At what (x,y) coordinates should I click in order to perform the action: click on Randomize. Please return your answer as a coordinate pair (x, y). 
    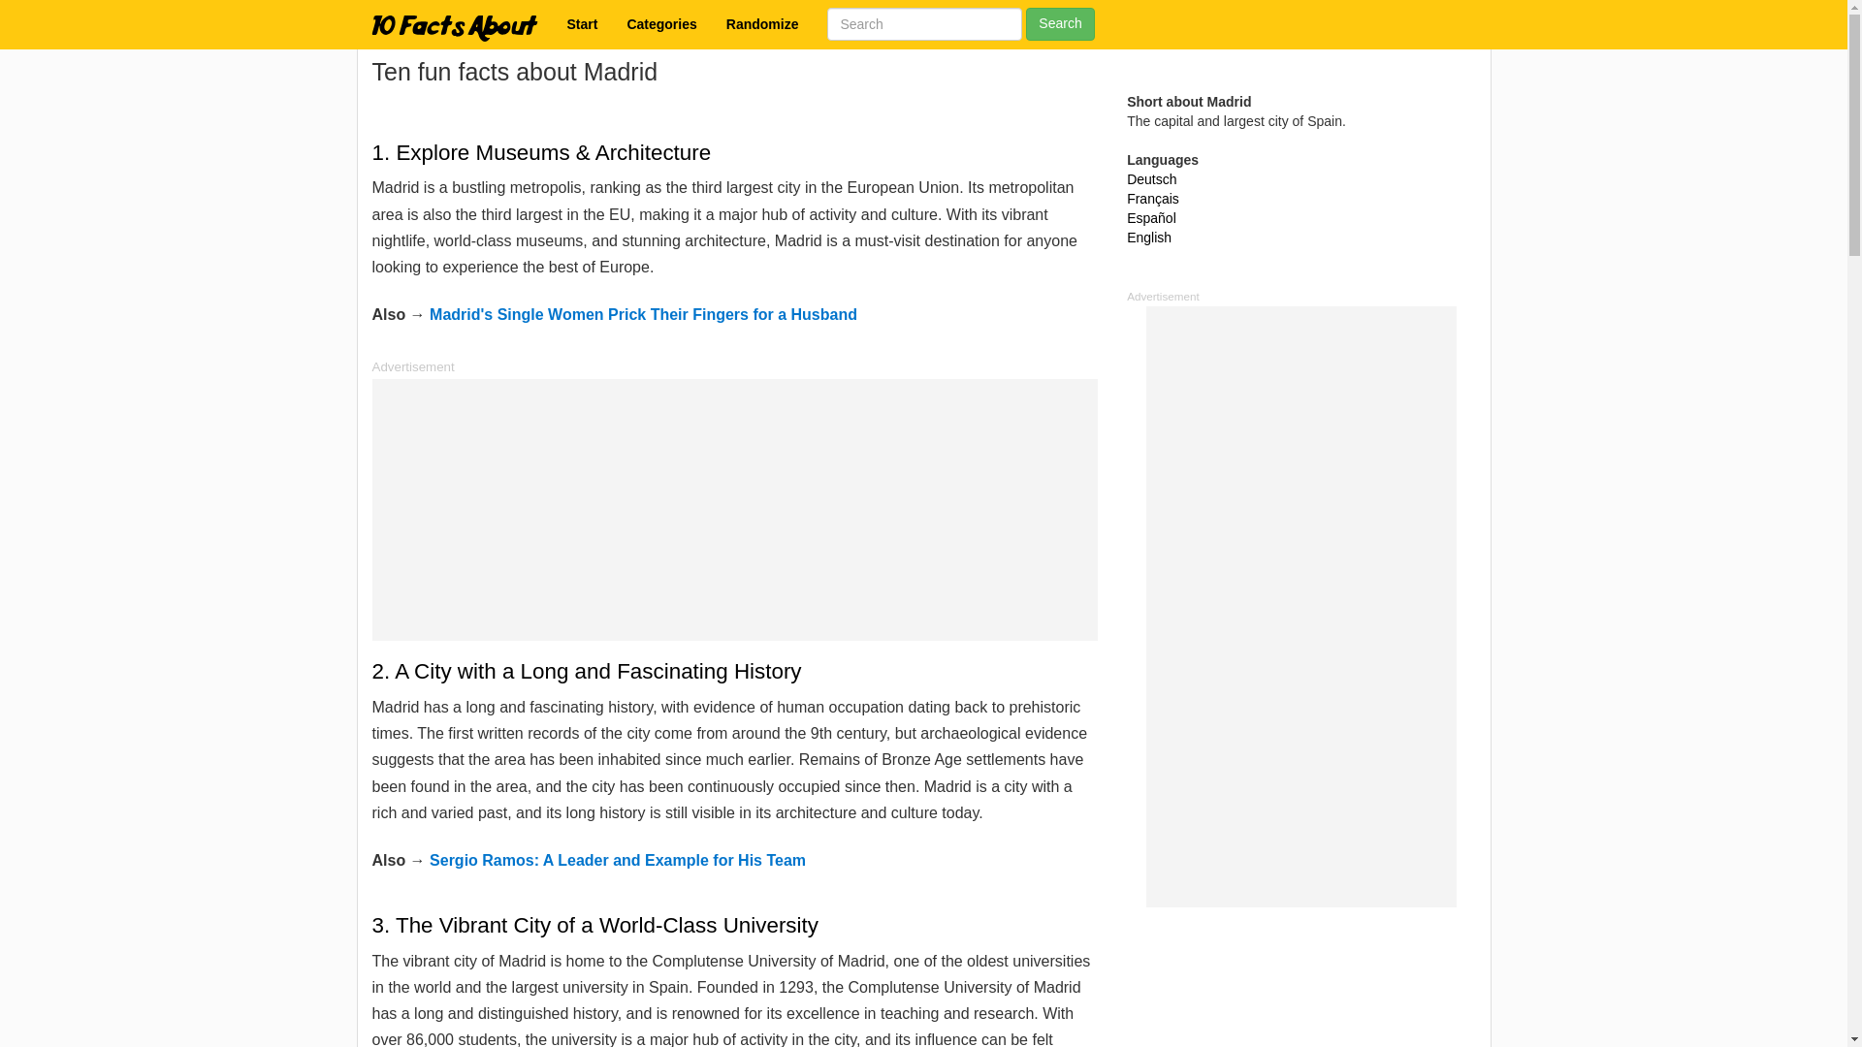
    Looking at the image, I should click on (762, 23).